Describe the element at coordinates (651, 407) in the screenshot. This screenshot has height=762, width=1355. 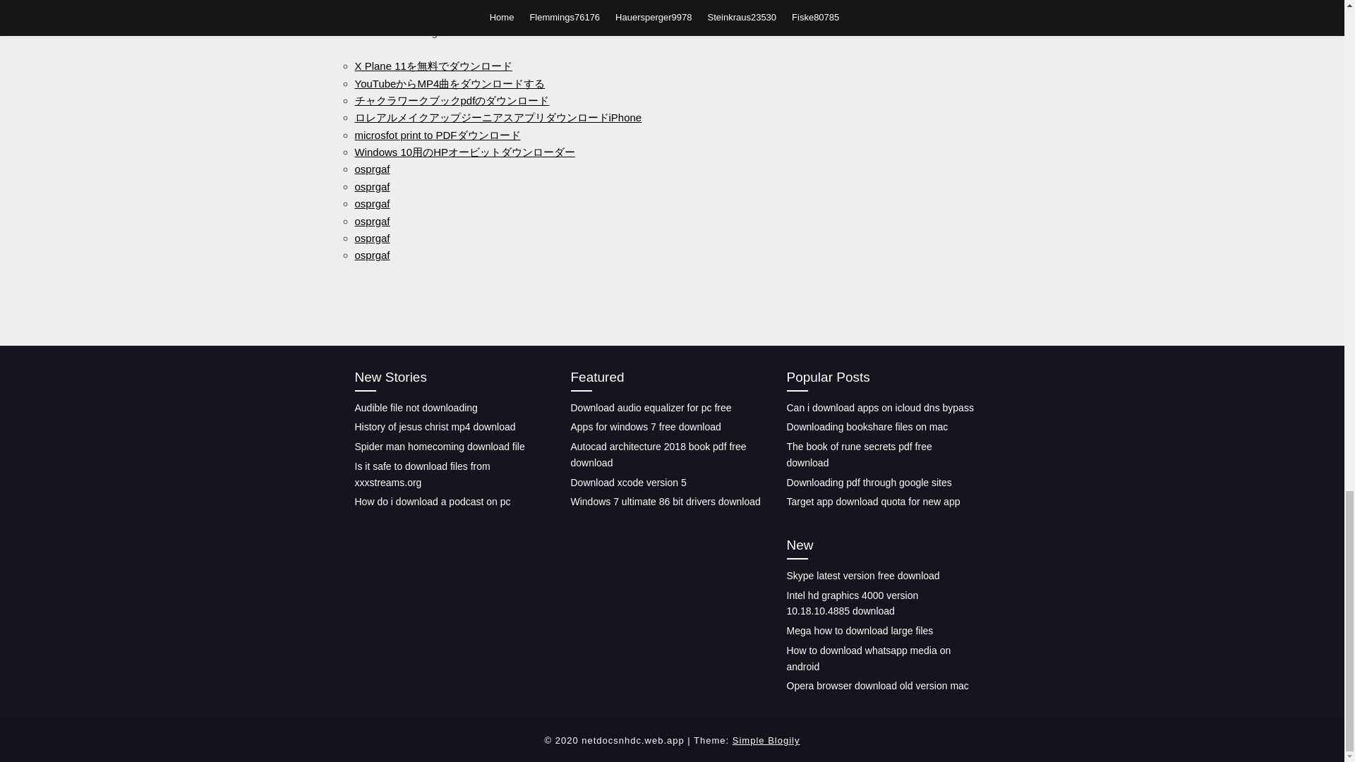
I see `Download audio equalizer for pc free` at that location.